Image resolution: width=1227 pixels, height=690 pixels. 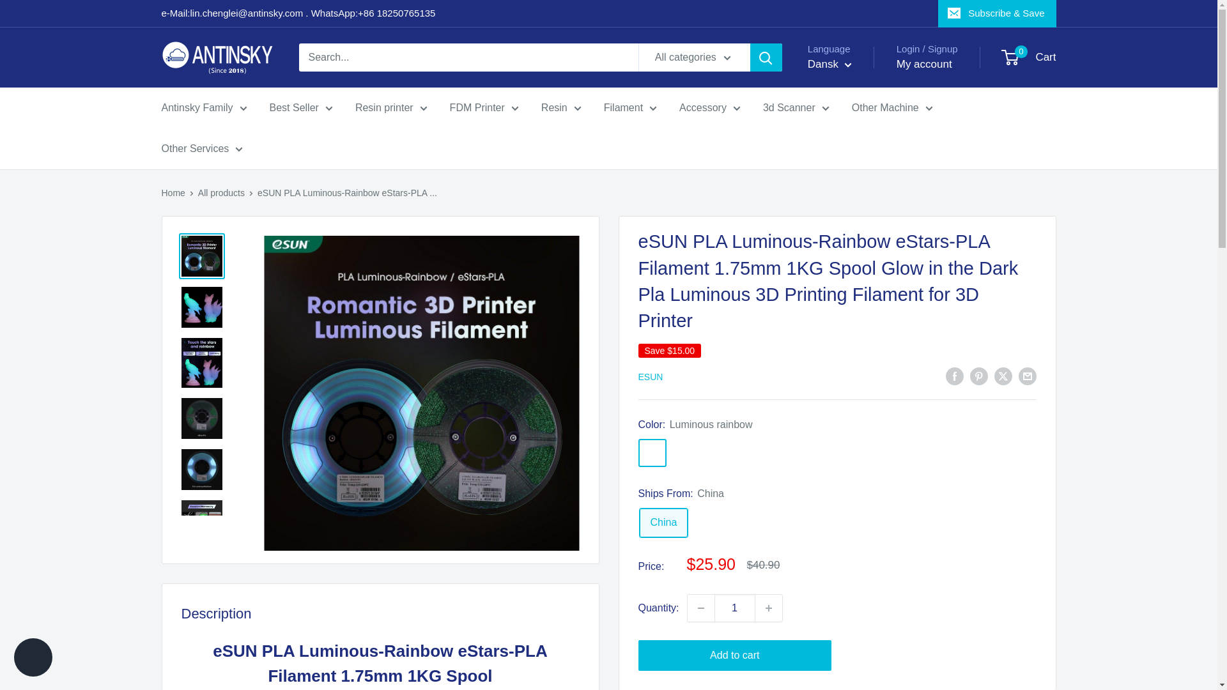 What do you see at coordinates (769, 608) in the screenshot?
I see `Increase quantity by 1` at bounding box center [769, 608].